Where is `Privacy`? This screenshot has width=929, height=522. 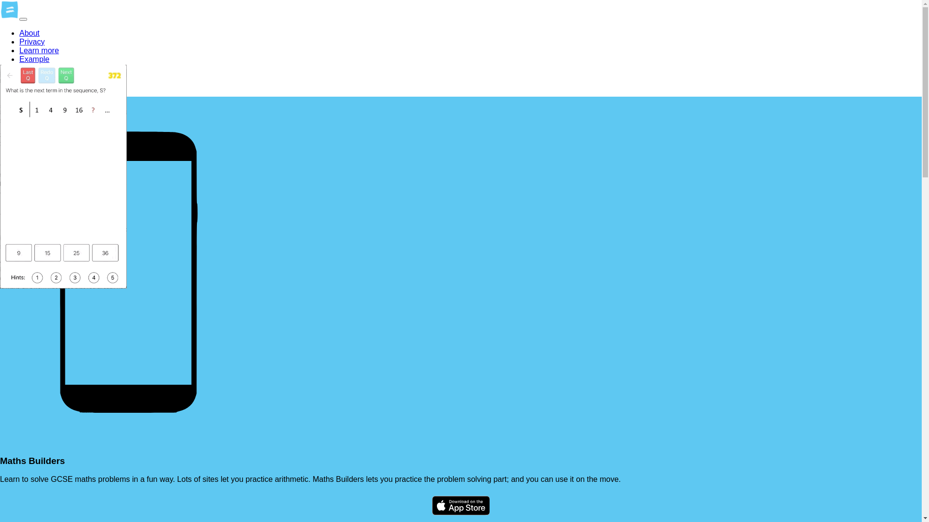
Privacy is located at coordinates (32, 42).